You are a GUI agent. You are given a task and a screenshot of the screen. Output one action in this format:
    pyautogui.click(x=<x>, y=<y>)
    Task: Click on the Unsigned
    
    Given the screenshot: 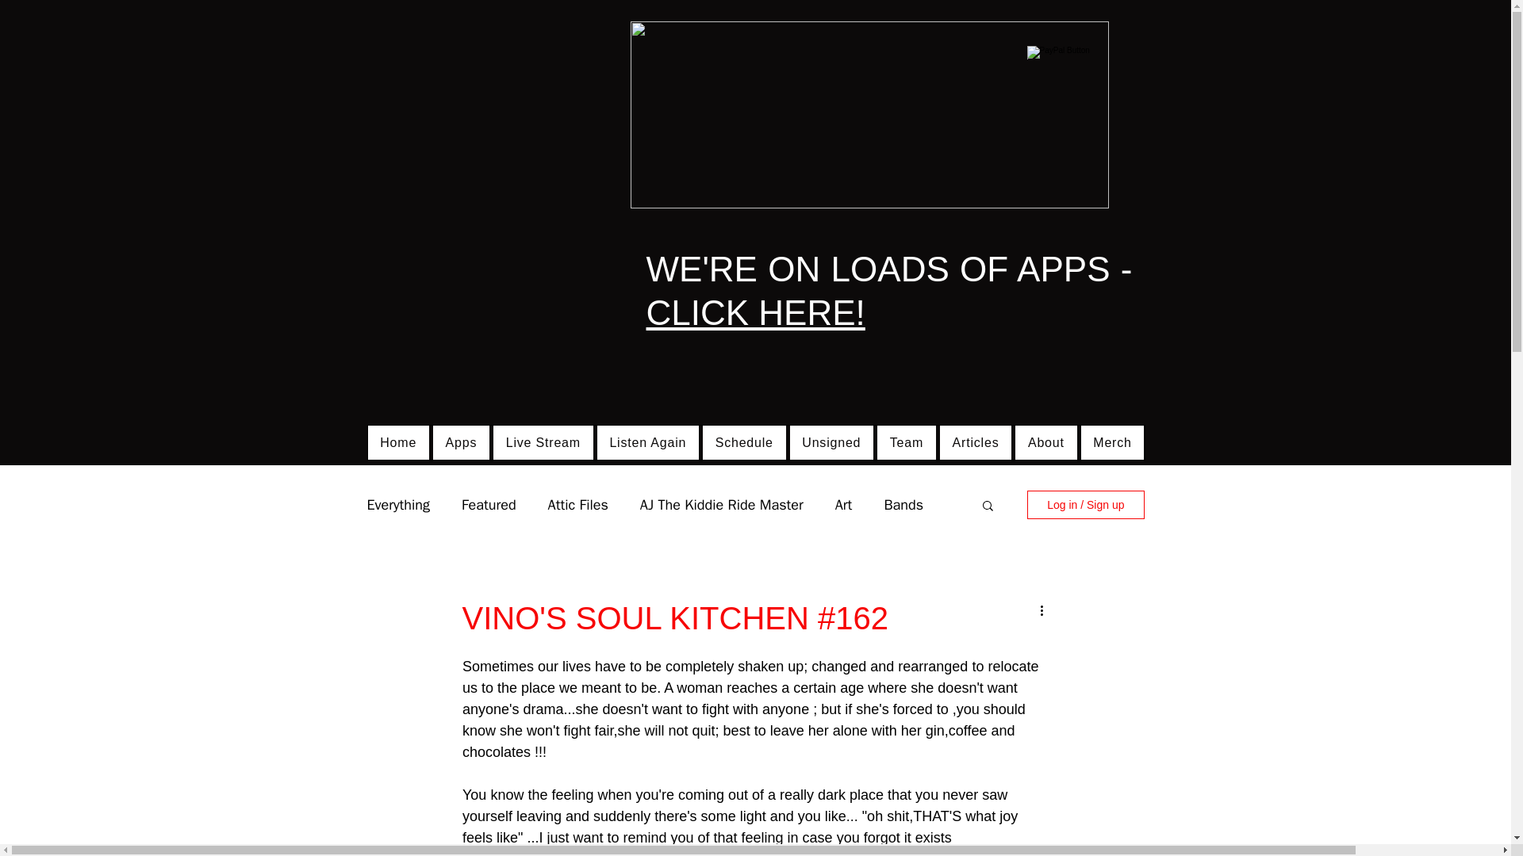 What is the action you would take?
    pyautogui.click(x=832, y=442)
    